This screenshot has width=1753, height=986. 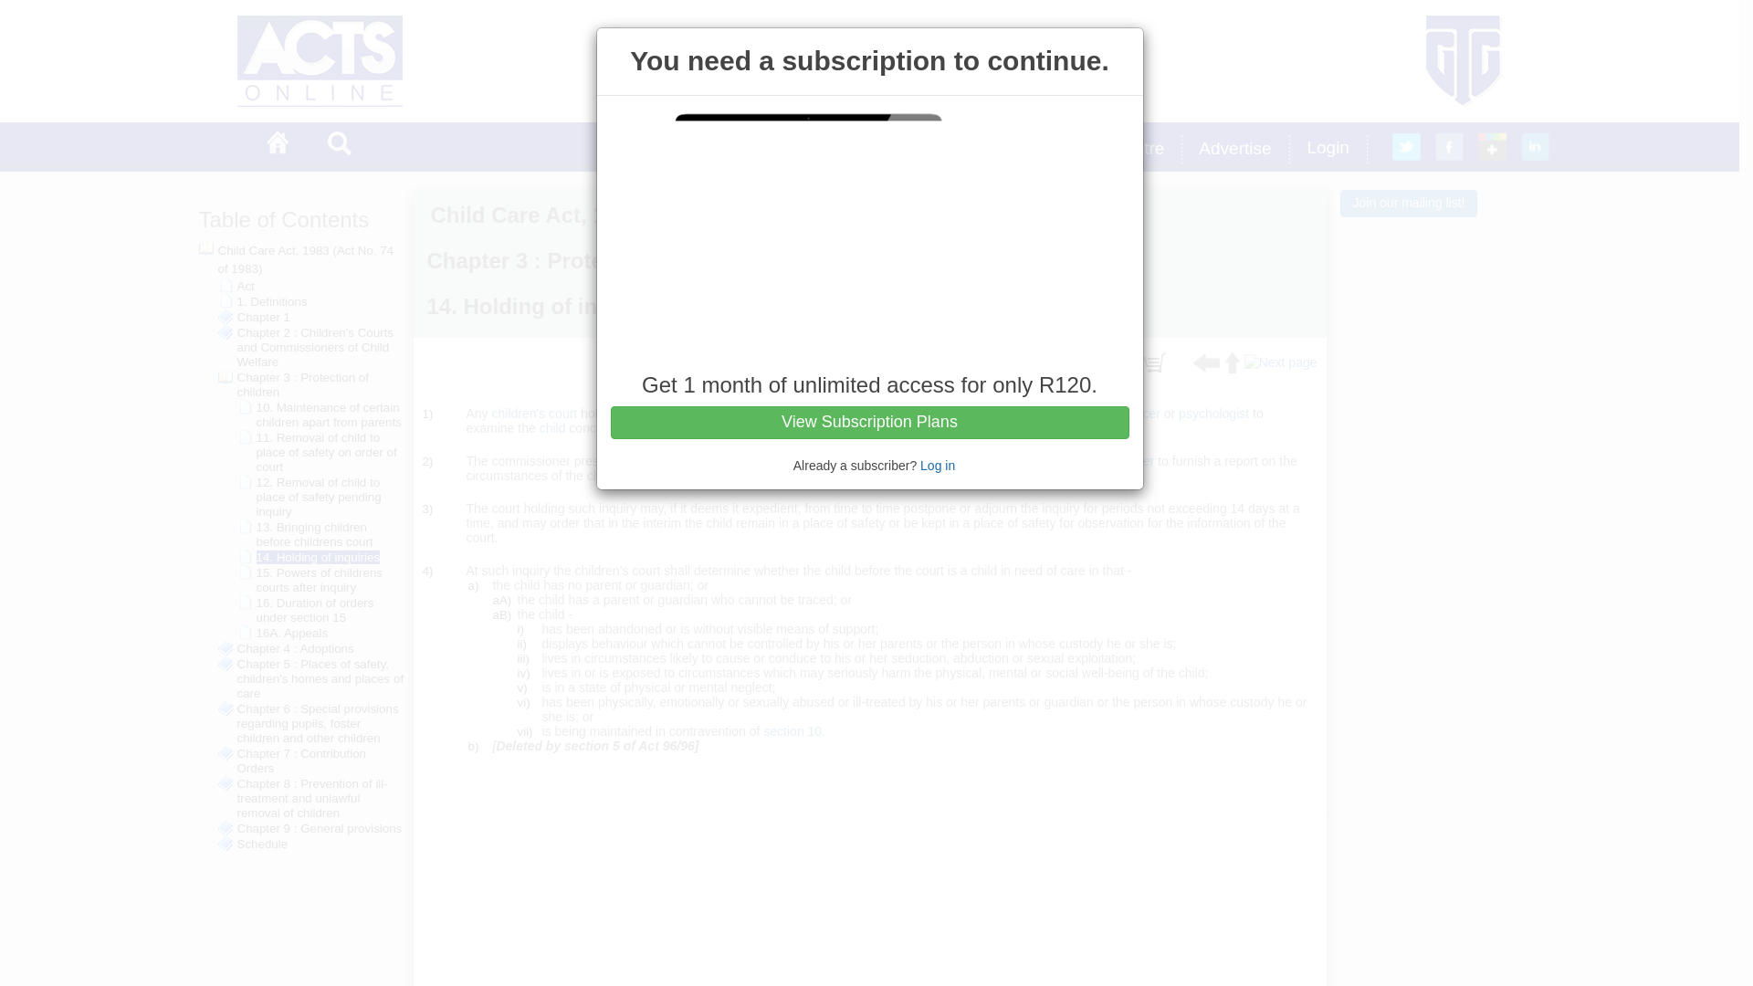 I want to click on Home, so click(x=283, y=144).